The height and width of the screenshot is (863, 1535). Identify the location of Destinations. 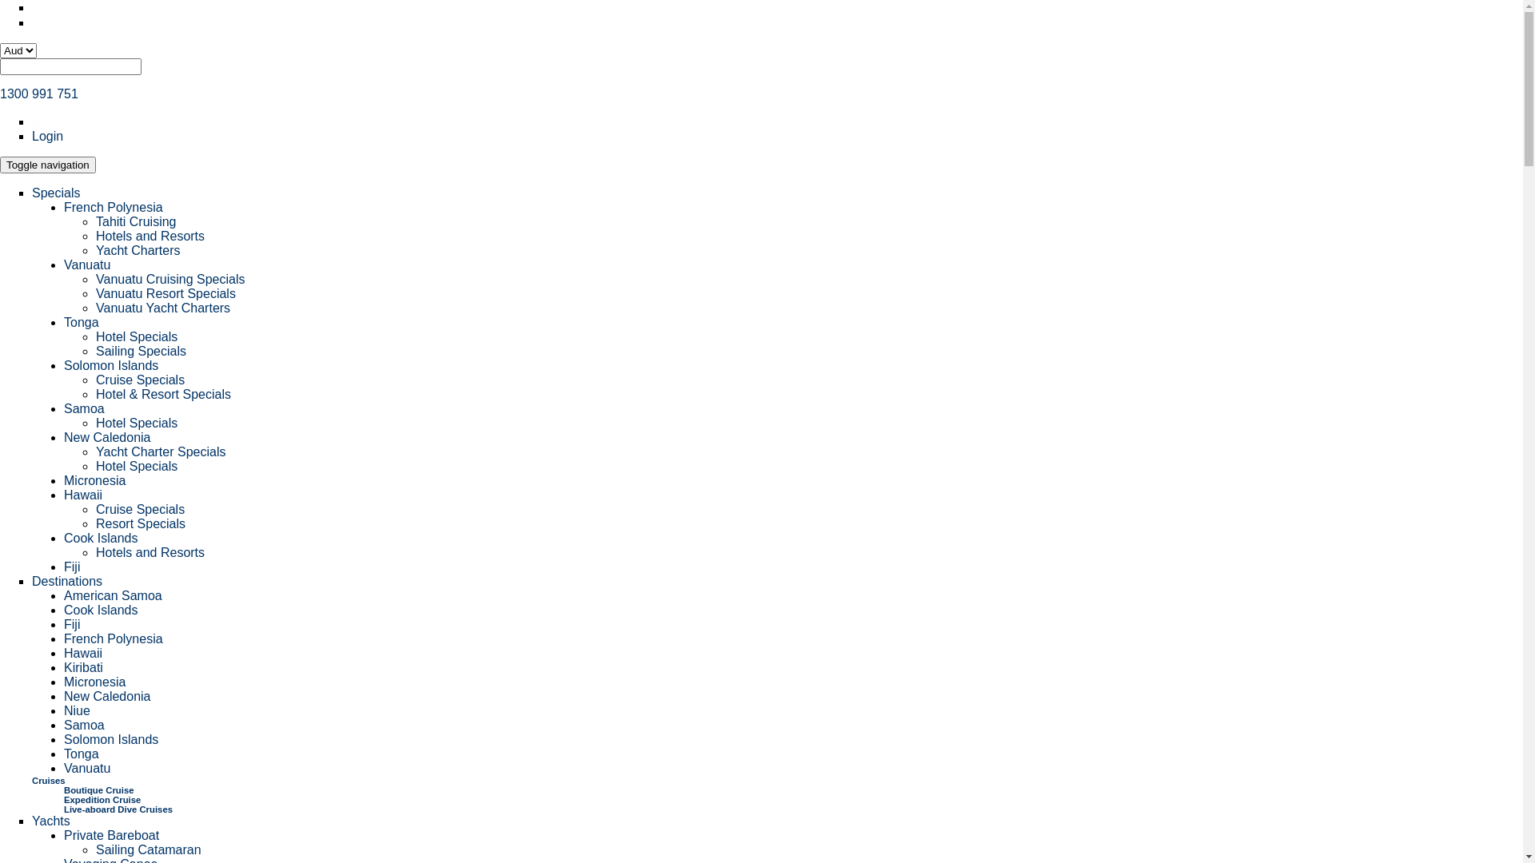
(67, 582).